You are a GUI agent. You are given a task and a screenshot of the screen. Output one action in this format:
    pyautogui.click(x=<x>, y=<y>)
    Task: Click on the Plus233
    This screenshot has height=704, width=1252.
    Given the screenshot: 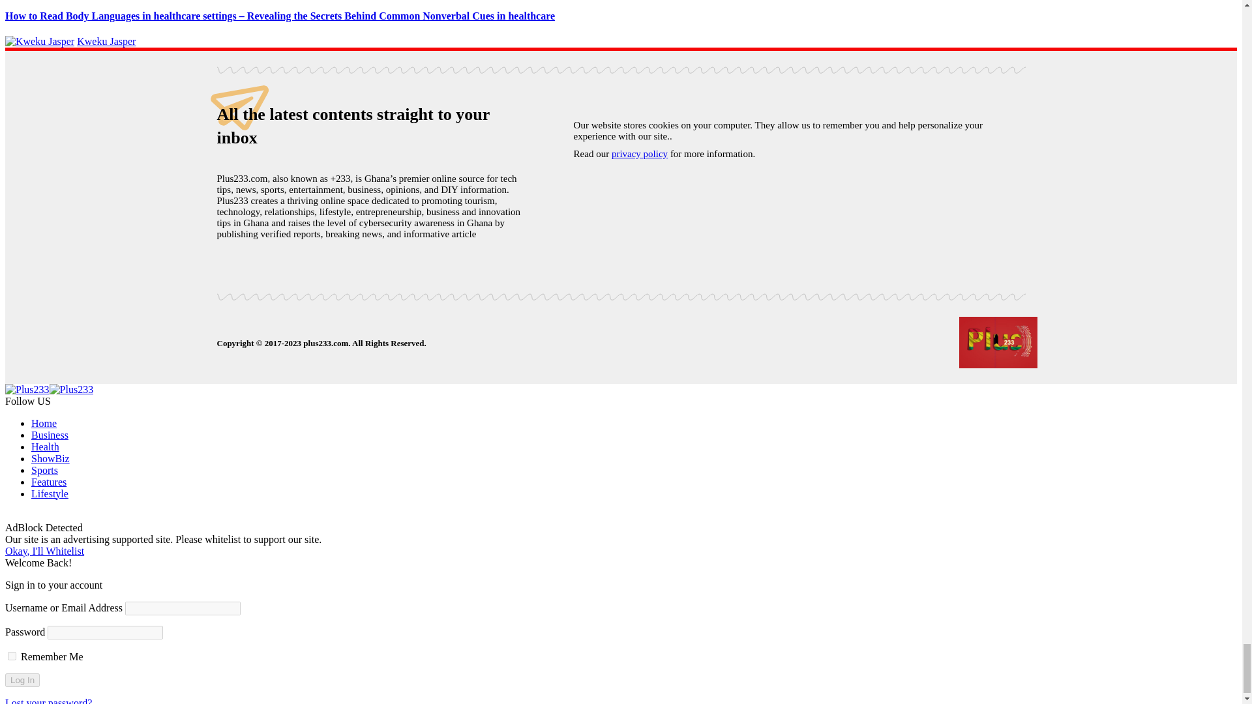 What is the action you would take?
    pyautogui.click(x=48, y=389)
    